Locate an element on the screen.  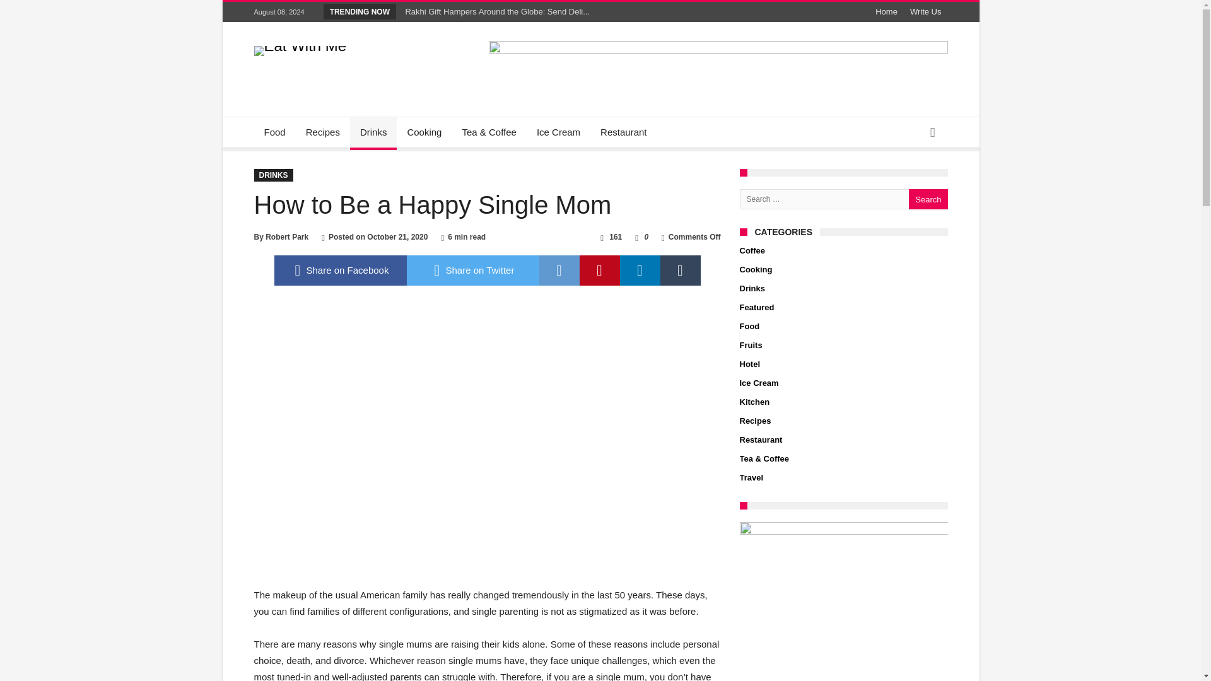
Share on Twitter is located at coordinates (472, 270).